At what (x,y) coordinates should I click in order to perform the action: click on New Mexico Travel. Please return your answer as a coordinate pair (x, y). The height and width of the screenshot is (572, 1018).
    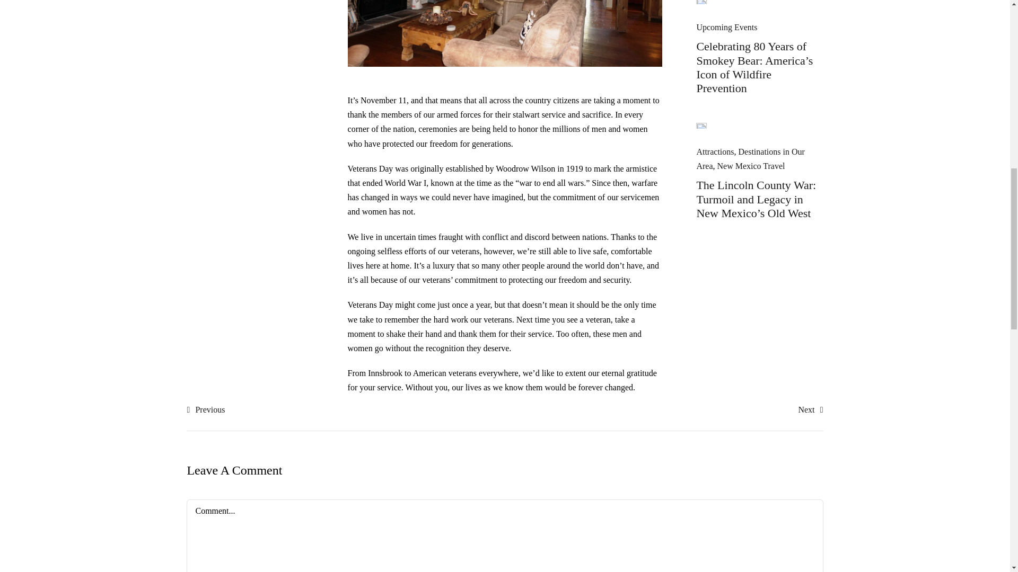
    Looking at the image, I should click on (751, 165).